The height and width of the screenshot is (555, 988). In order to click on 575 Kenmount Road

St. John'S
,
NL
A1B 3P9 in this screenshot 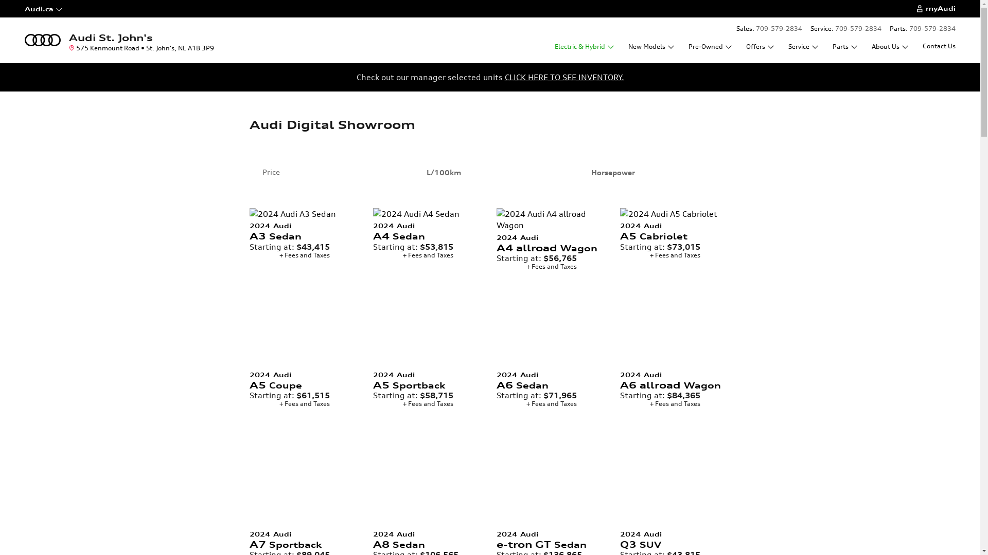, I will do `click(141, 48)`.